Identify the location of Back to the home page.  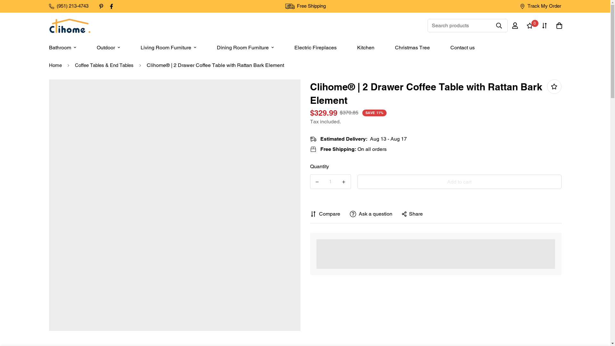
(55, 65).